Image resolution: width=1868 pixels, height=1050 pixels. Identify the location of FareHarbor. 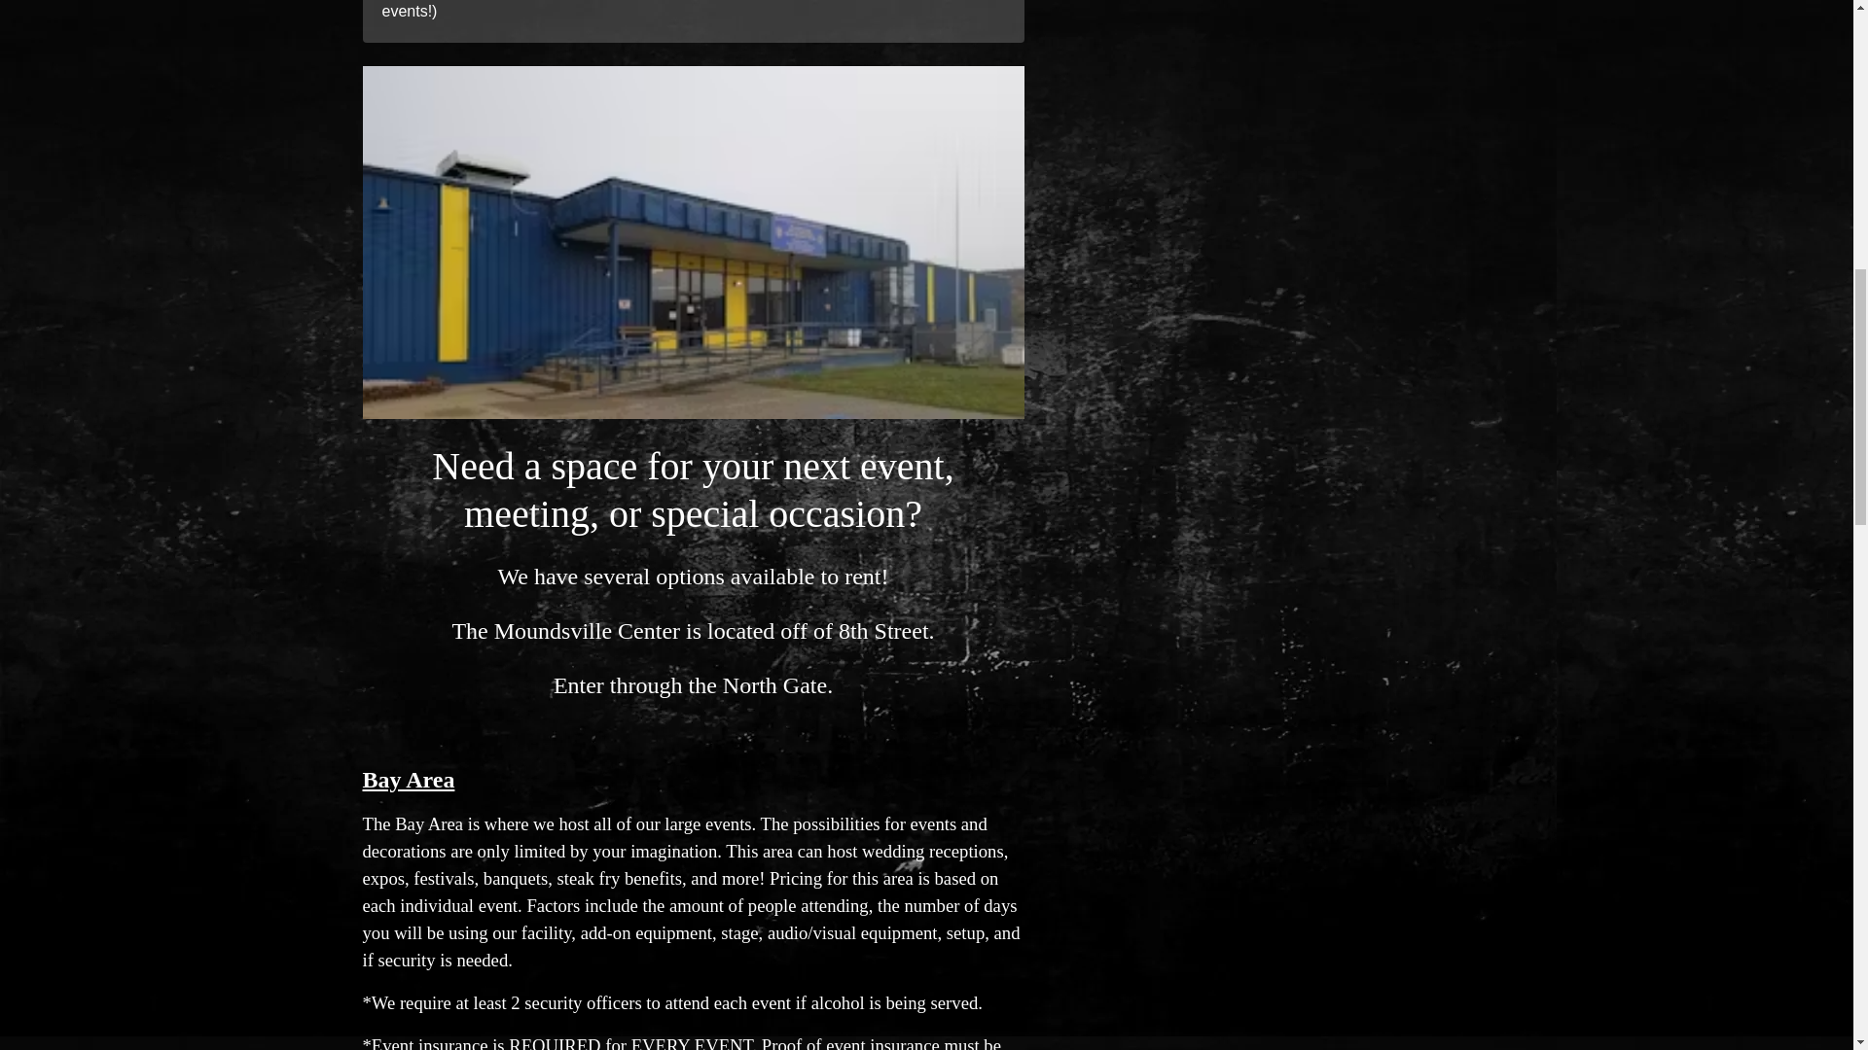
(1722, 83).